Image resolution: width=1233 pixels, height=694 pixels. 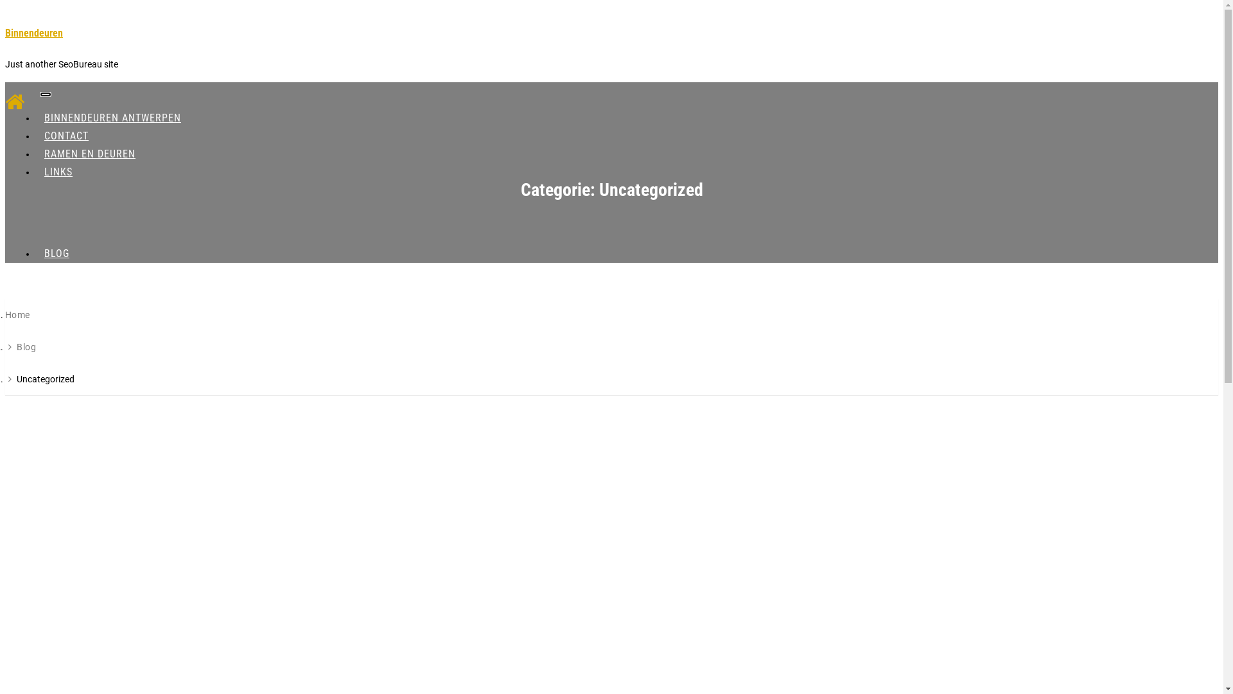 What do you see at coordinates (18, 315) in the screenshot?
I see `Home` at bounding box center [18, 315].